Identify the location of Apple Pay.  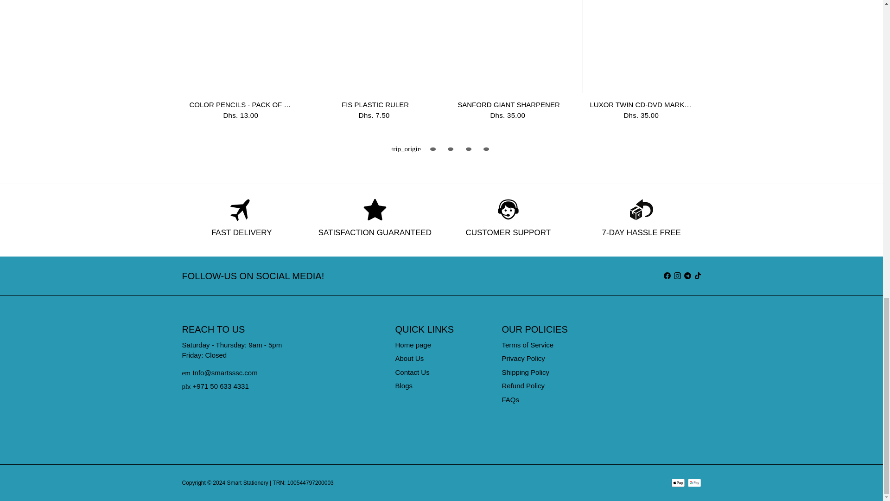
(678, 482).